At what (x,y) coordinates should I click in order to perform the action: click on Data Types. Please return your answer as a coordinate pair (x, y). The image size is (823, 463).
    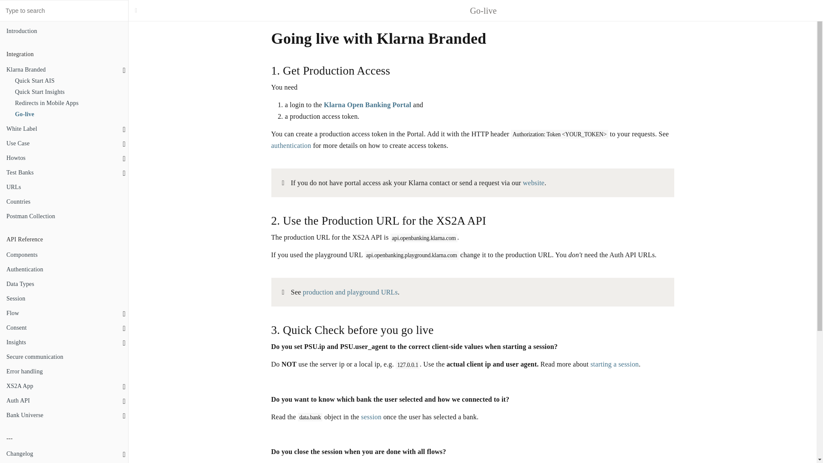
    Looking at the image, I should click on (64, 284).